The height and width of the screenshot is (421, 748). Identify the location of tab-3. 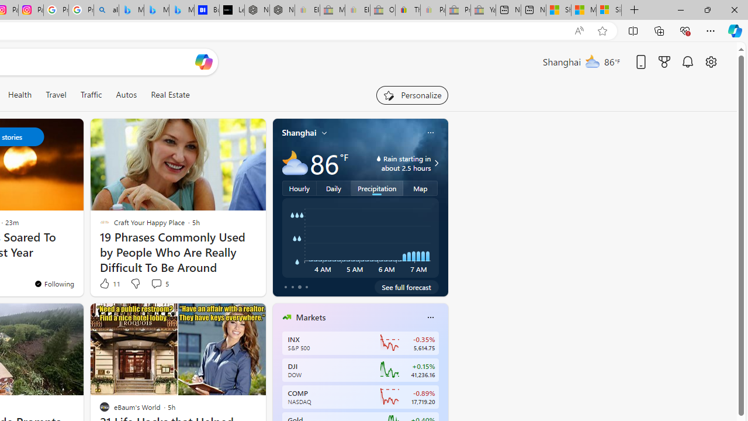
(306, 287).